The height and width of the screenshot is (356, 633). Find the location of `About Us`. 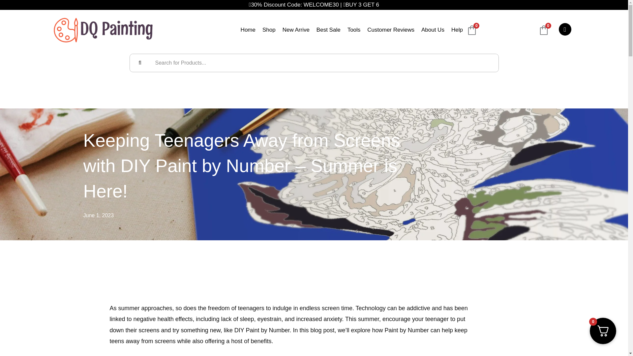

About Us is located at coordinates (433, 30).